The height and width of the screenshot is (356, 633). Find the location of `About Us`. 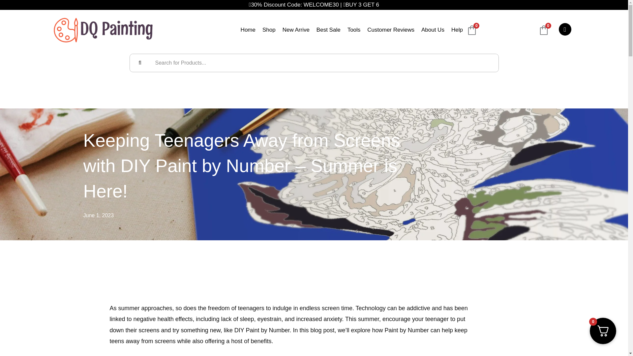

About Us is located at coordinates (433, 30).